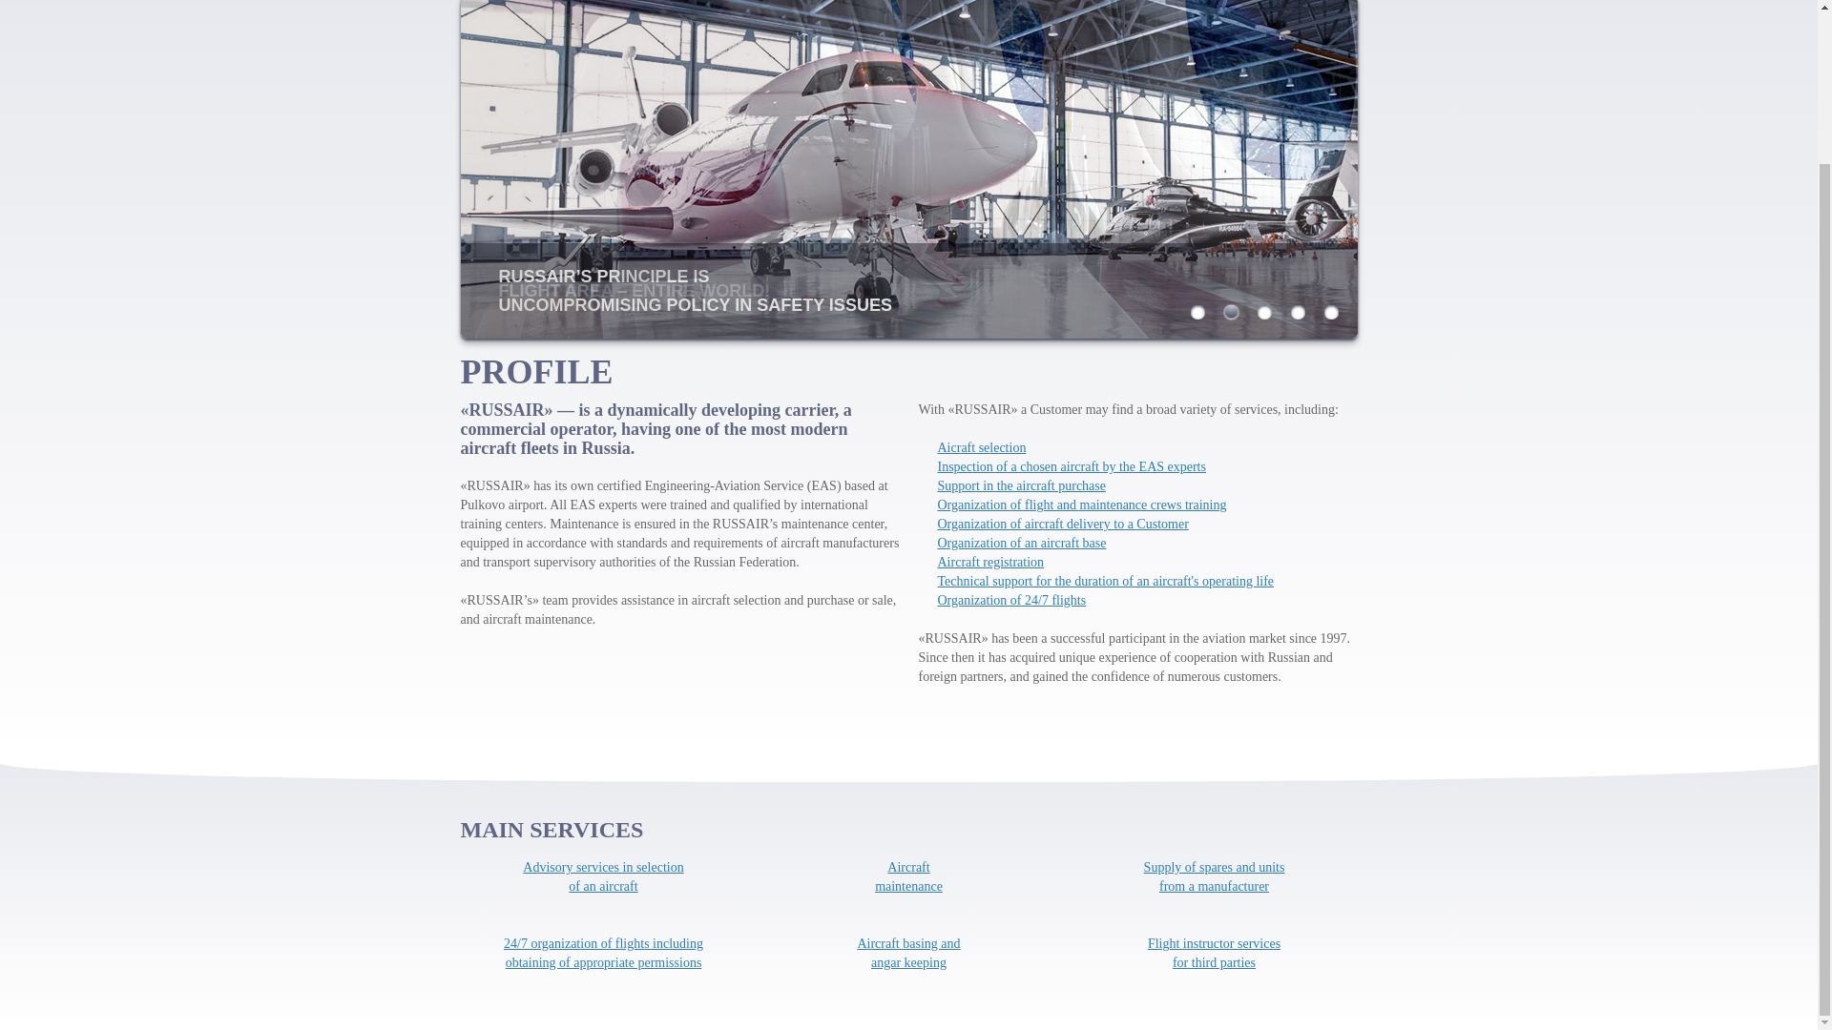  What do you see at coordinates (1214, 953) in the screenshot?
I see `Support in the aircraft purchase` at bounding box center [1214, 953].